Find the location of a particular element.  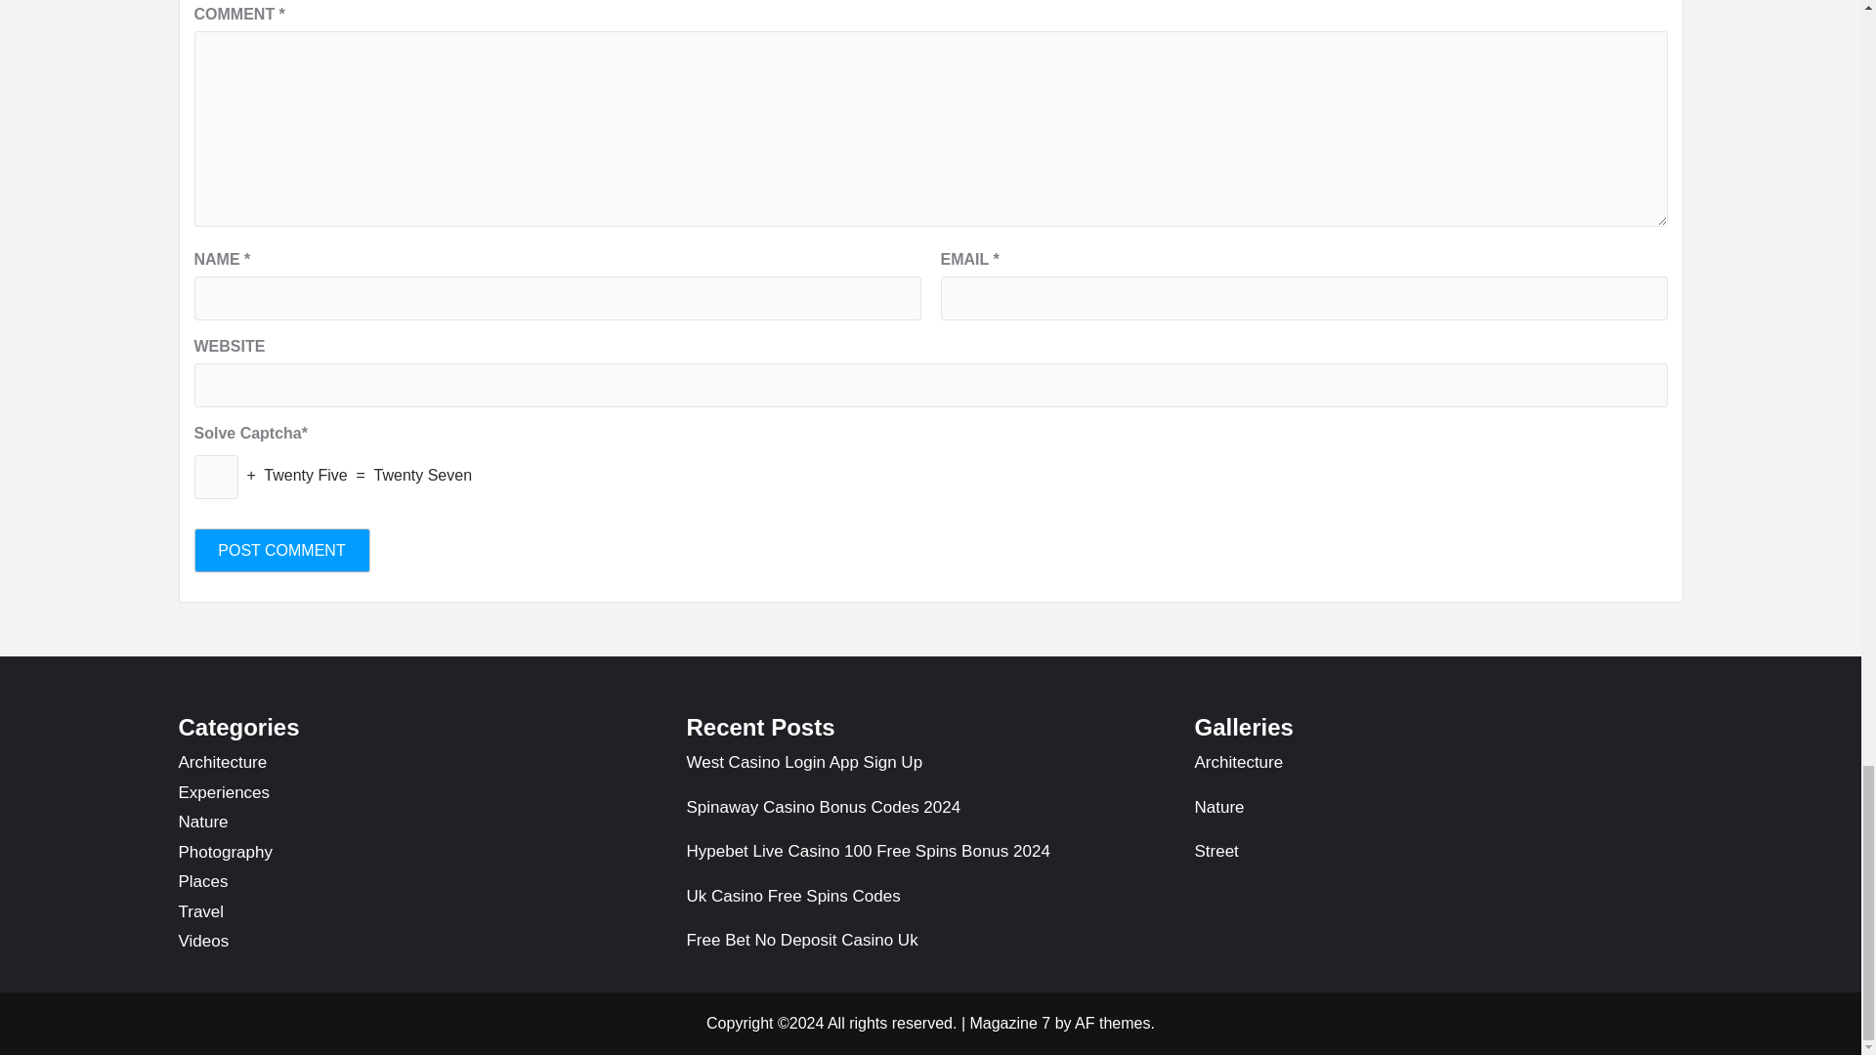

Nature is located at coordinates (202, 822).